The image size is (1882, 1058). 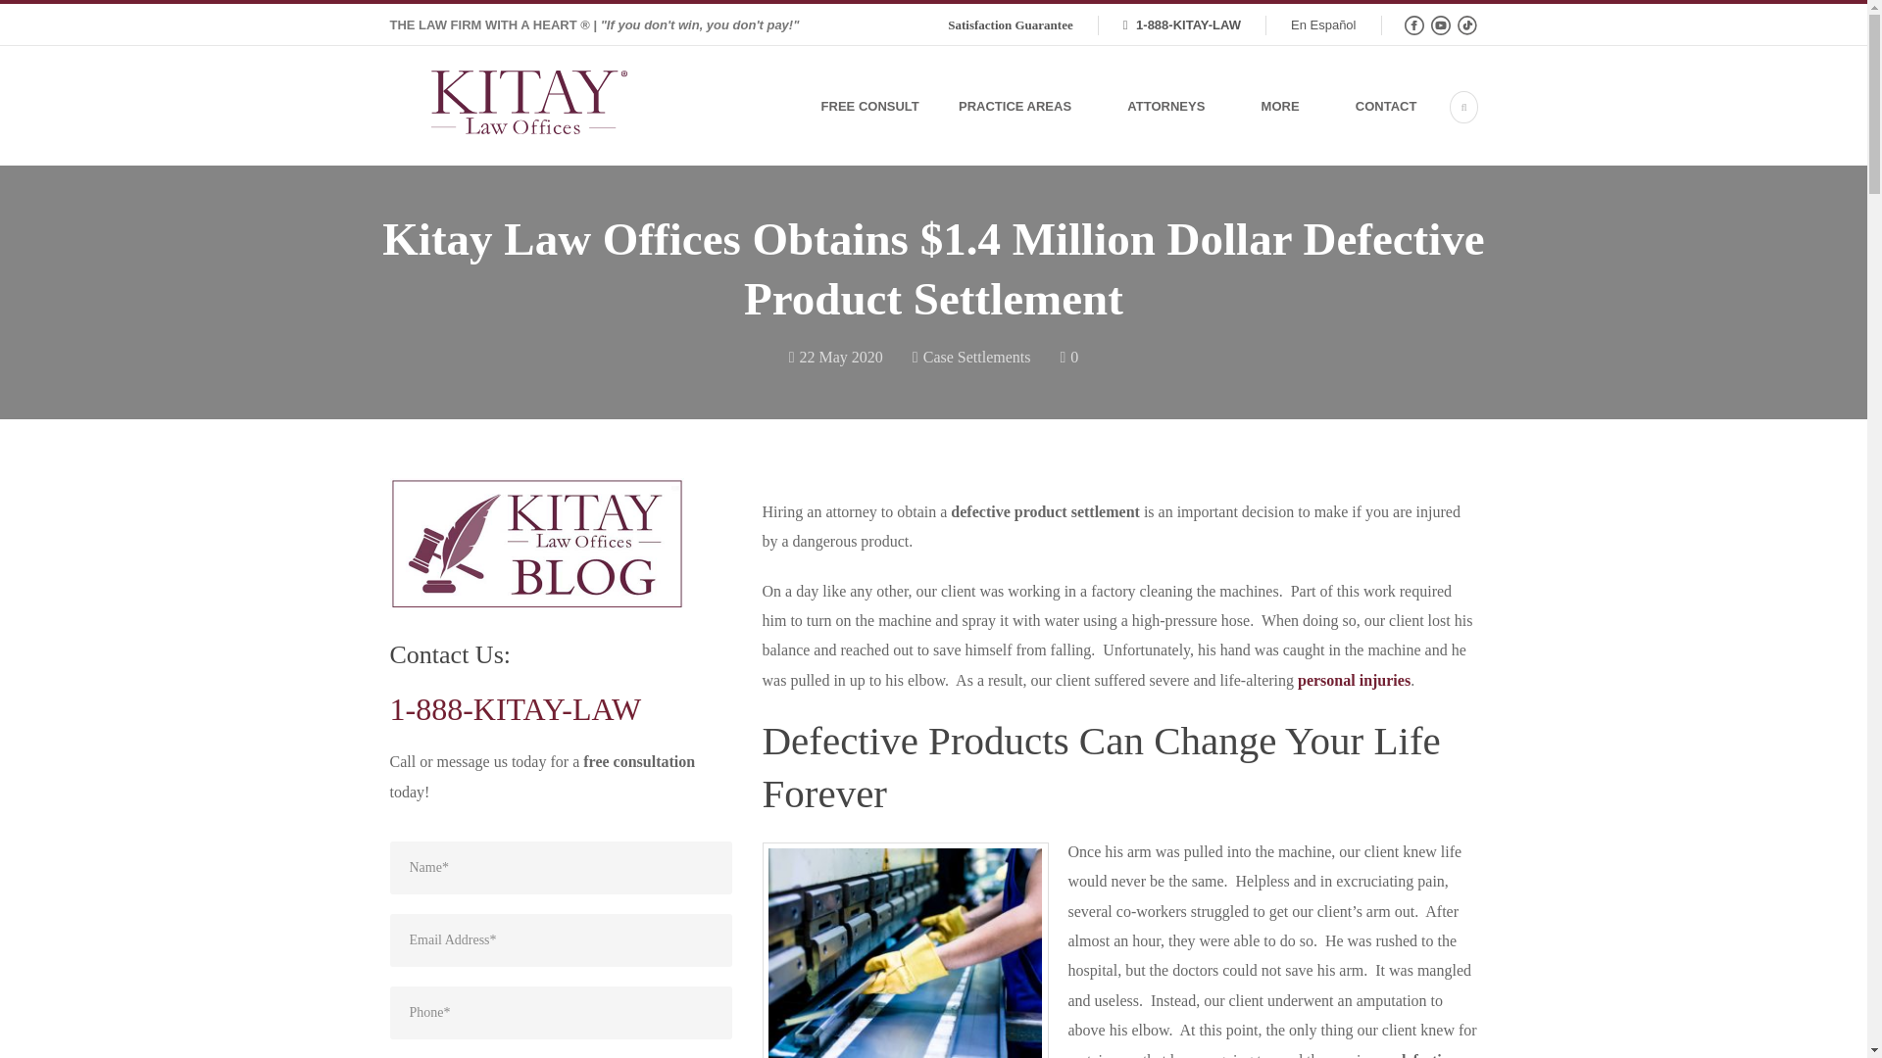 What do you see at coordinates (1182, 25) in the screenshot?
I see `1-888-KITAY-LAW` at bounding box center [1182, 25].